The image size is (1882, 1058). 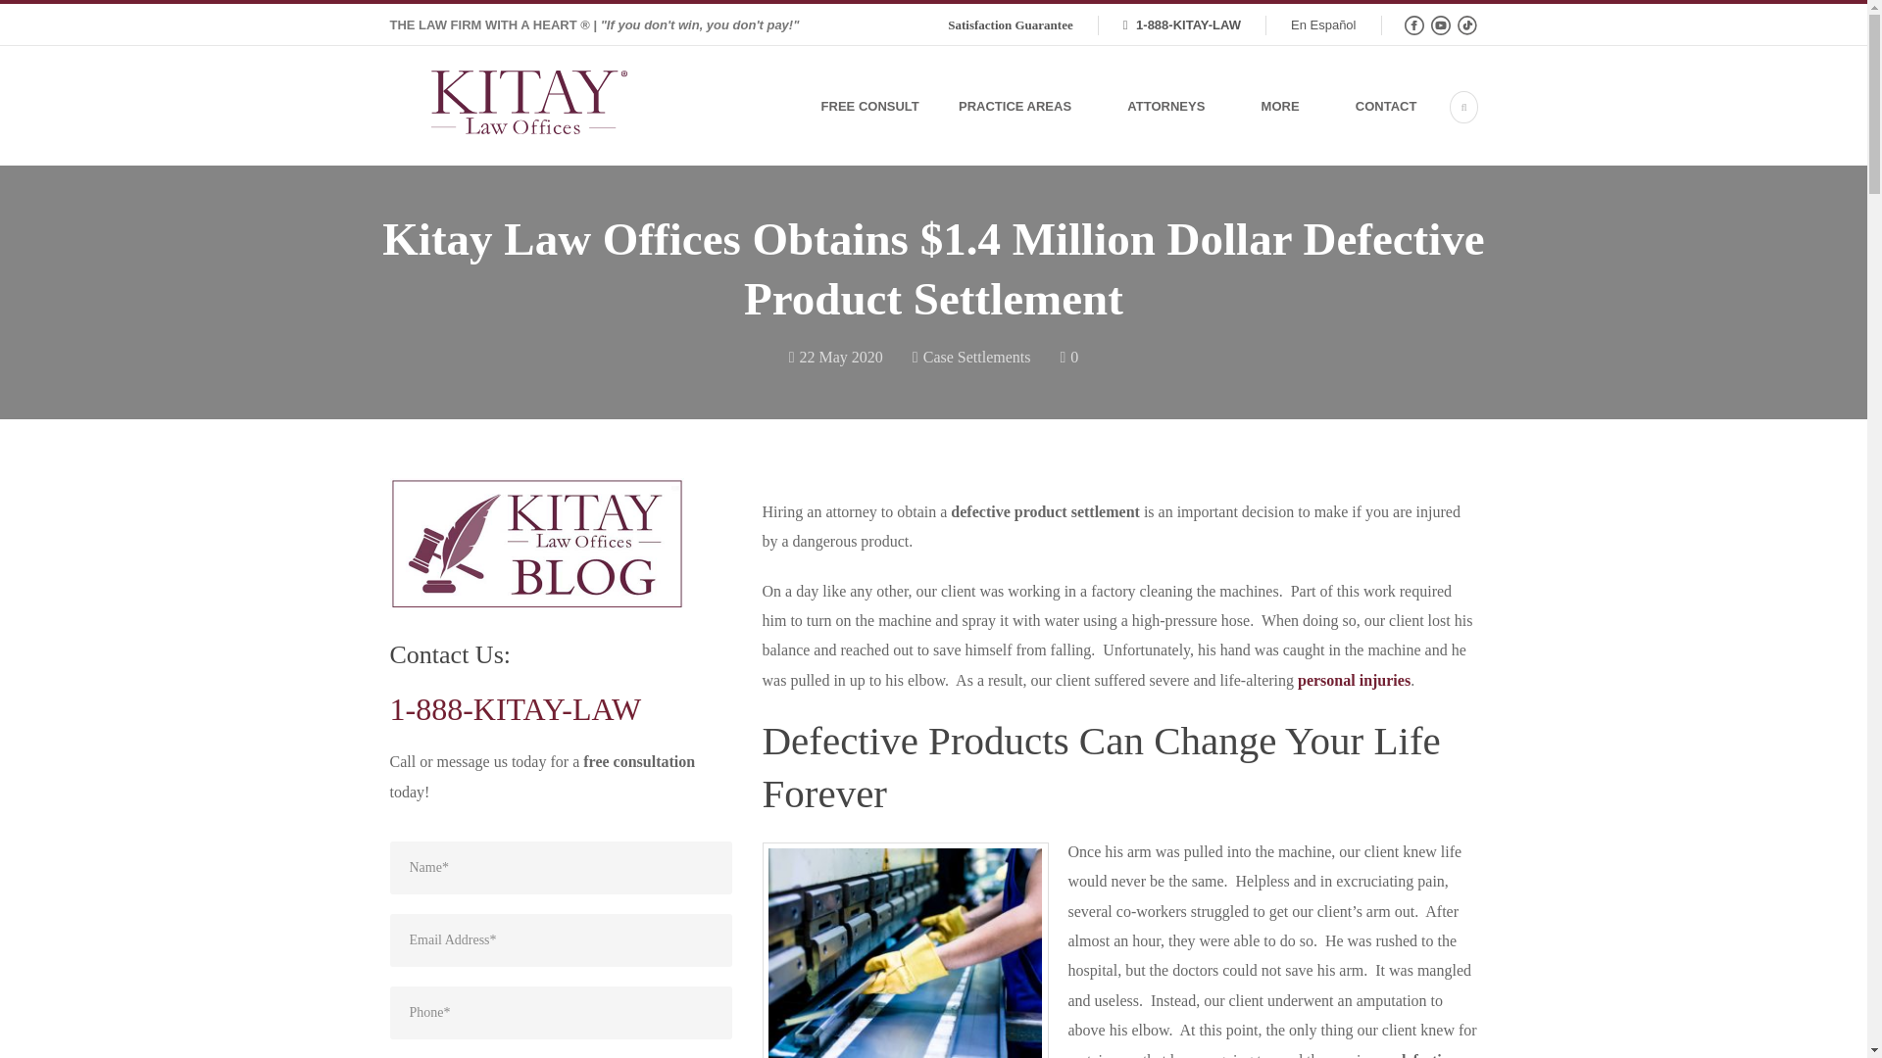 What do you see at coordinates (1182, 25) in the screenshot?
I see `1-888-KITAY-LAW` at bounding box center [1182, 25].